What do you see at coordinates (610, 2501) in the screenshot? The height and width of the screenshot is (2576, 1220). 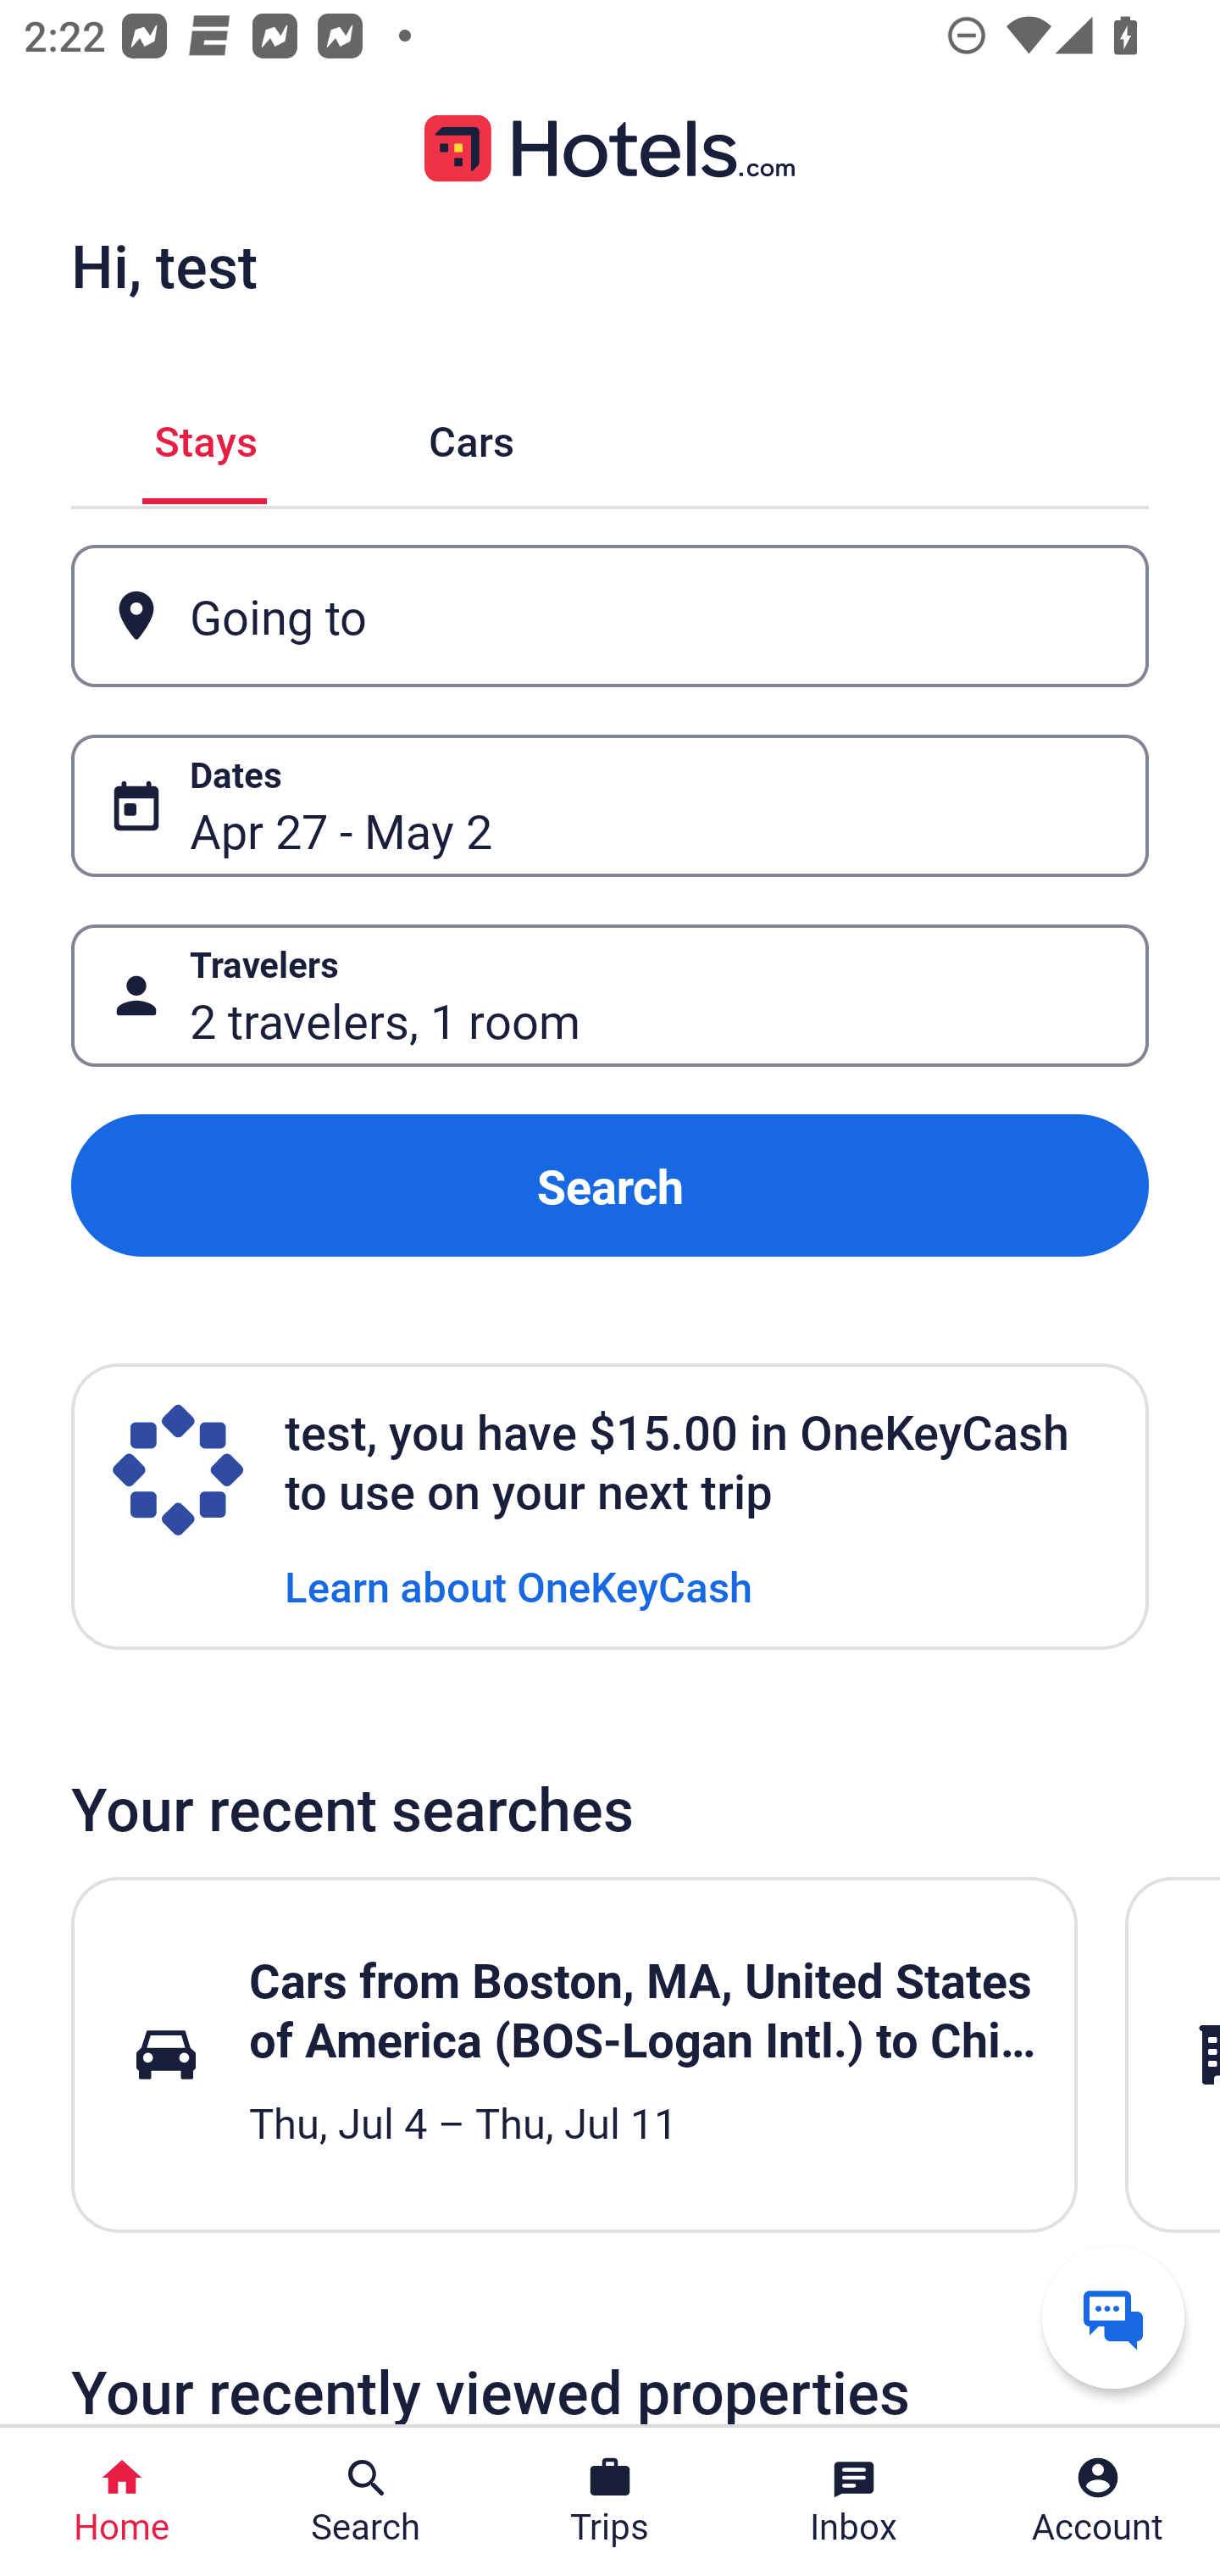 I see `Trips Trips Button` at bounding box center [610, 2501].